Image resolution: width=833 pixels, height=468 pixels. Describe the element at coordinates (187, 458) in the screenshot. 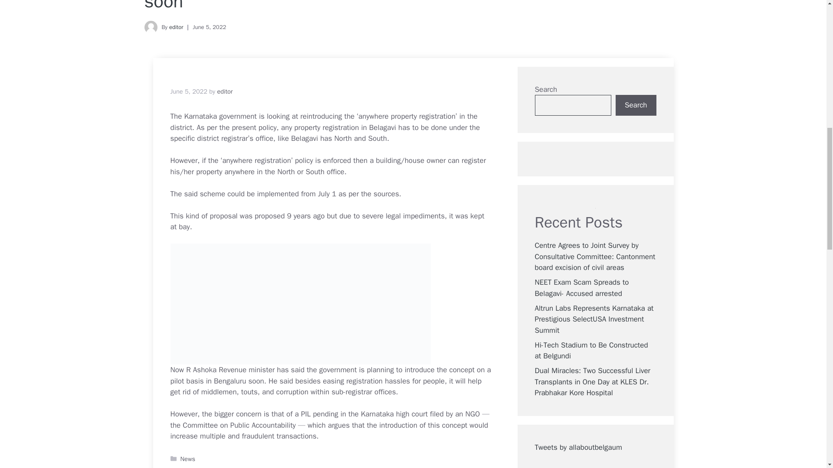

I see `News` at that location.